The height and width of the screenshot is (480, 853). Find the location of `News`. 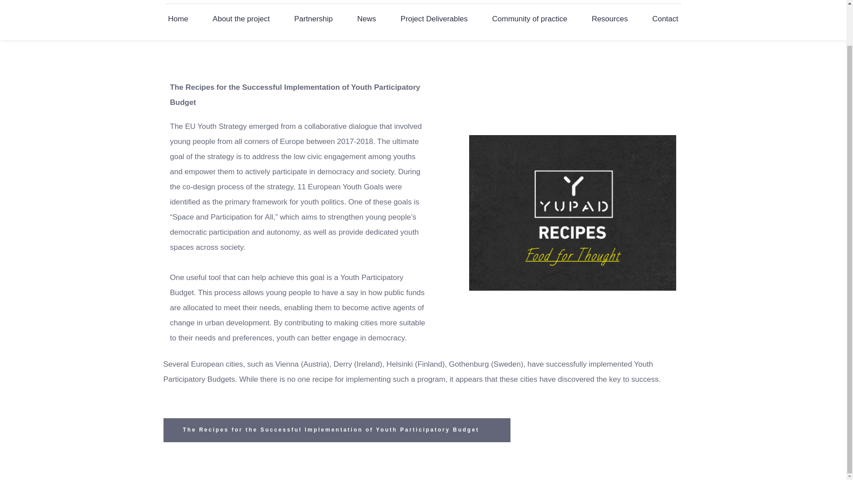

News is located at coordinates (367, 19).